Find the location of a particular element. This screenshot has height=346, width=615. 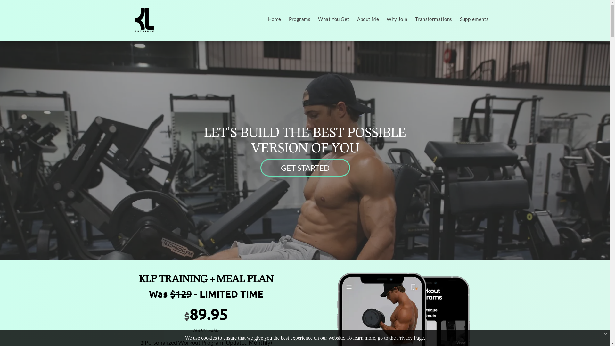

Supplements is located at coordinates (474, 19).